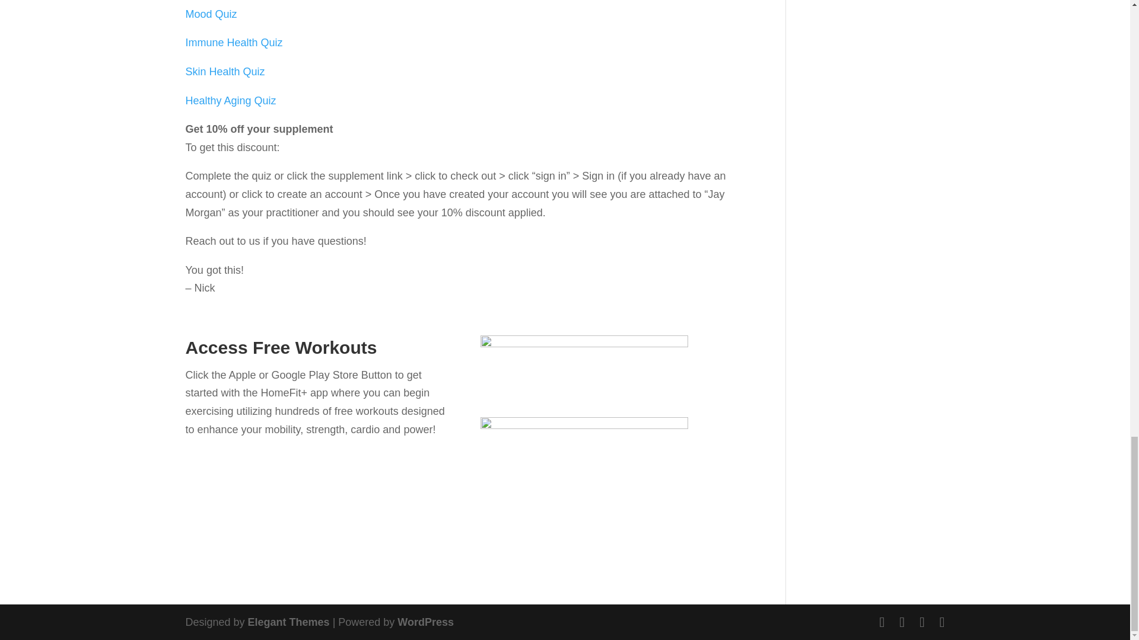 Image resolution: width=1139 pixels, height=640 pixels. I want to click on Elegant Themes, so click(289, 622).